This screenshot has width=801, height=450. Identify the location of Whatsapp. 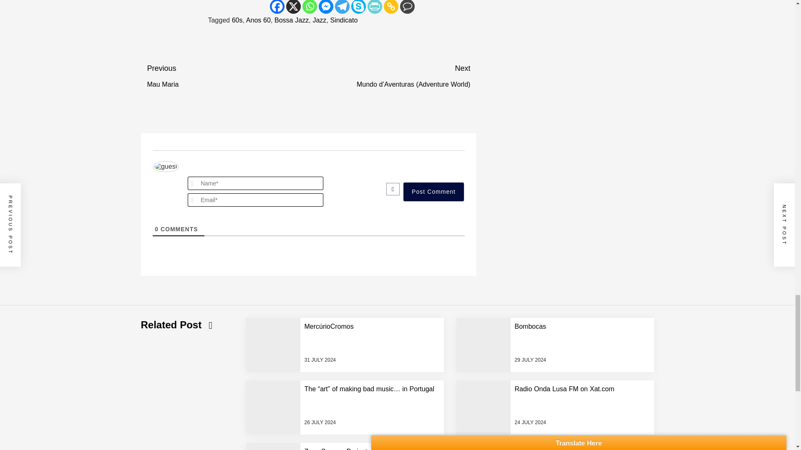
(227, 76).